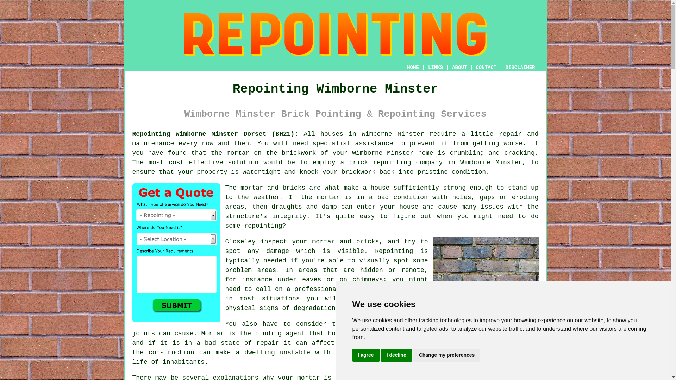 The width and height of the screenshot is (676, 380). Describe the element at coordinates (392, 163) in the screenshot. I see `repointing` at that location.